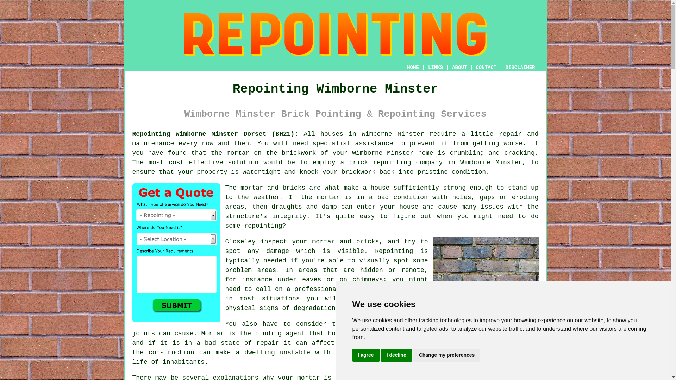 The width and height of the screenshot is (676, 380). Describe the element at coordinates (392, 163) in the screenshot. I see `repointing` at that location.